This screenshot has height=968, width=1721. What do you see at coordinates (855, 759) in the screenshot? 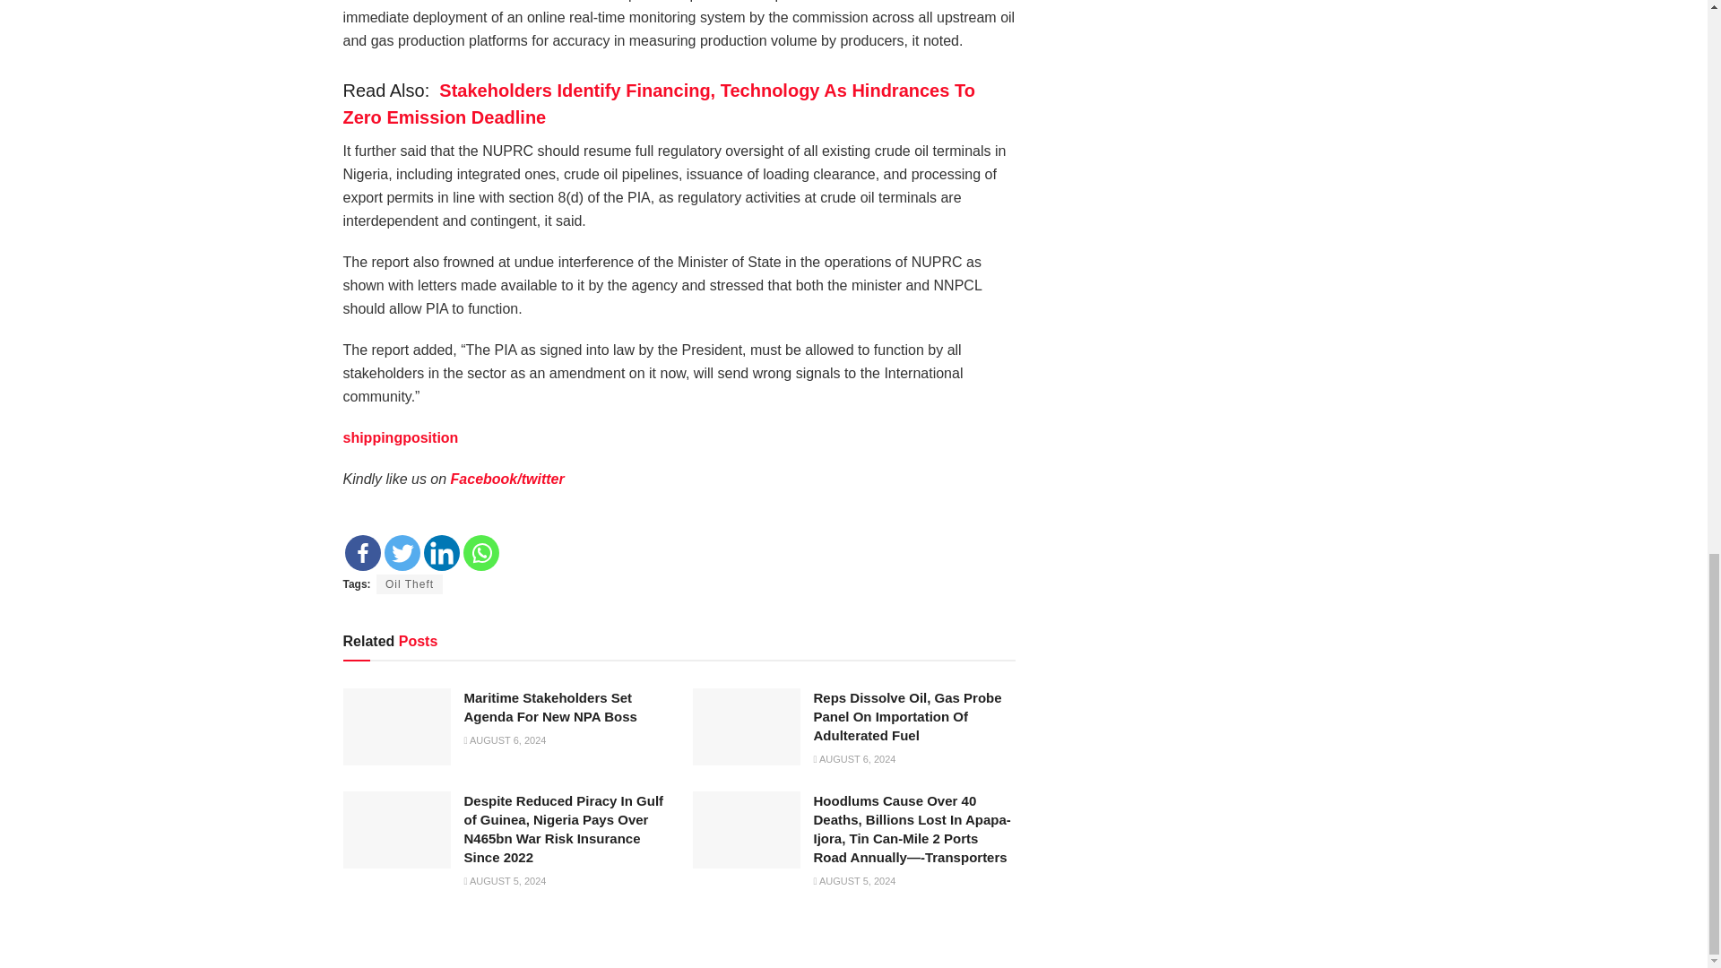
I see `AUGUST 6, 2024` at bounding box center [855, 759].